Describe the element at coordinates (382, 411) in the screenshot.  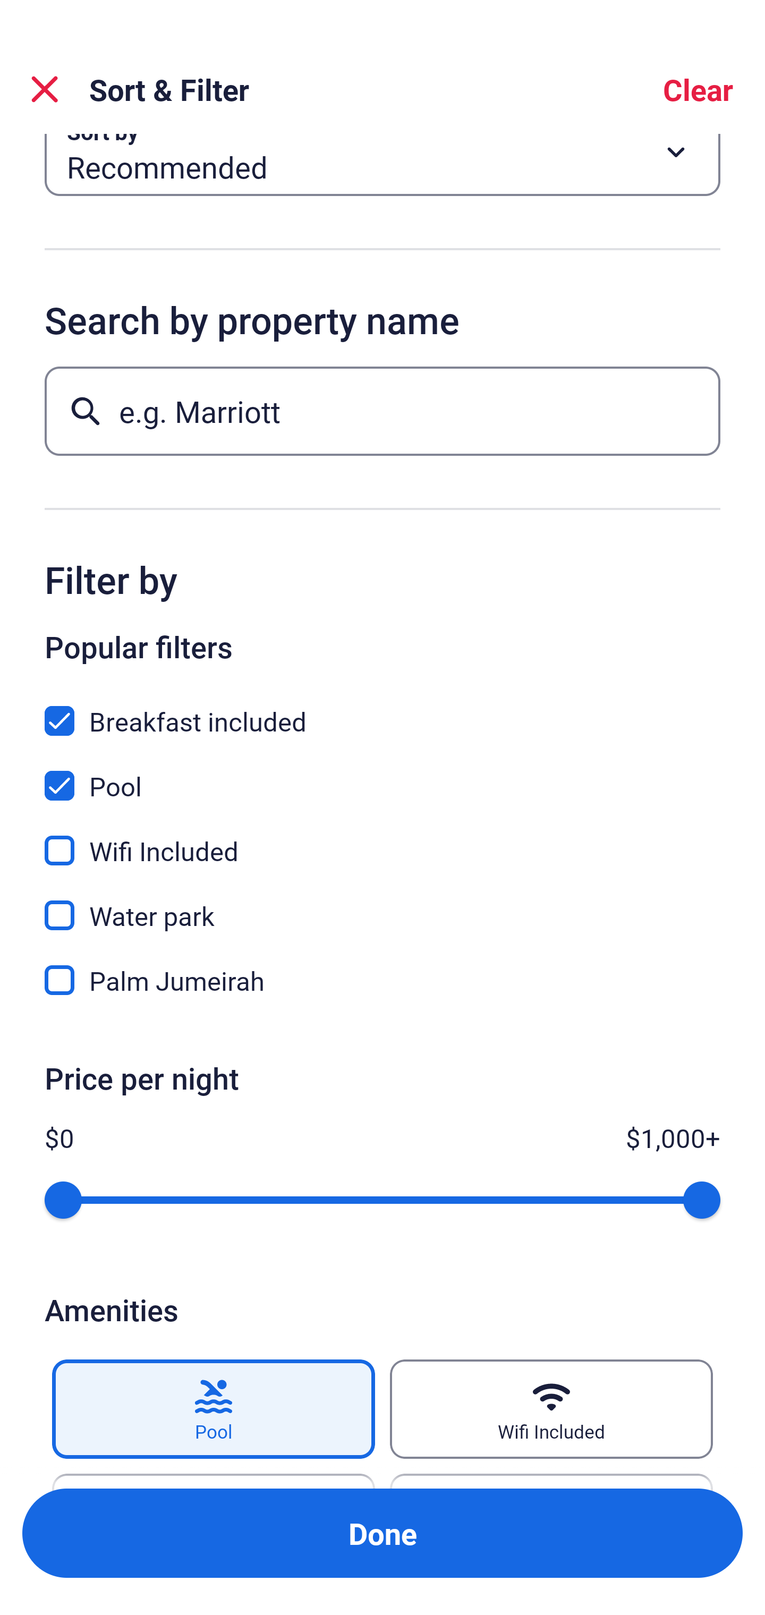
I see `e.g. Marriott Button` at that location.